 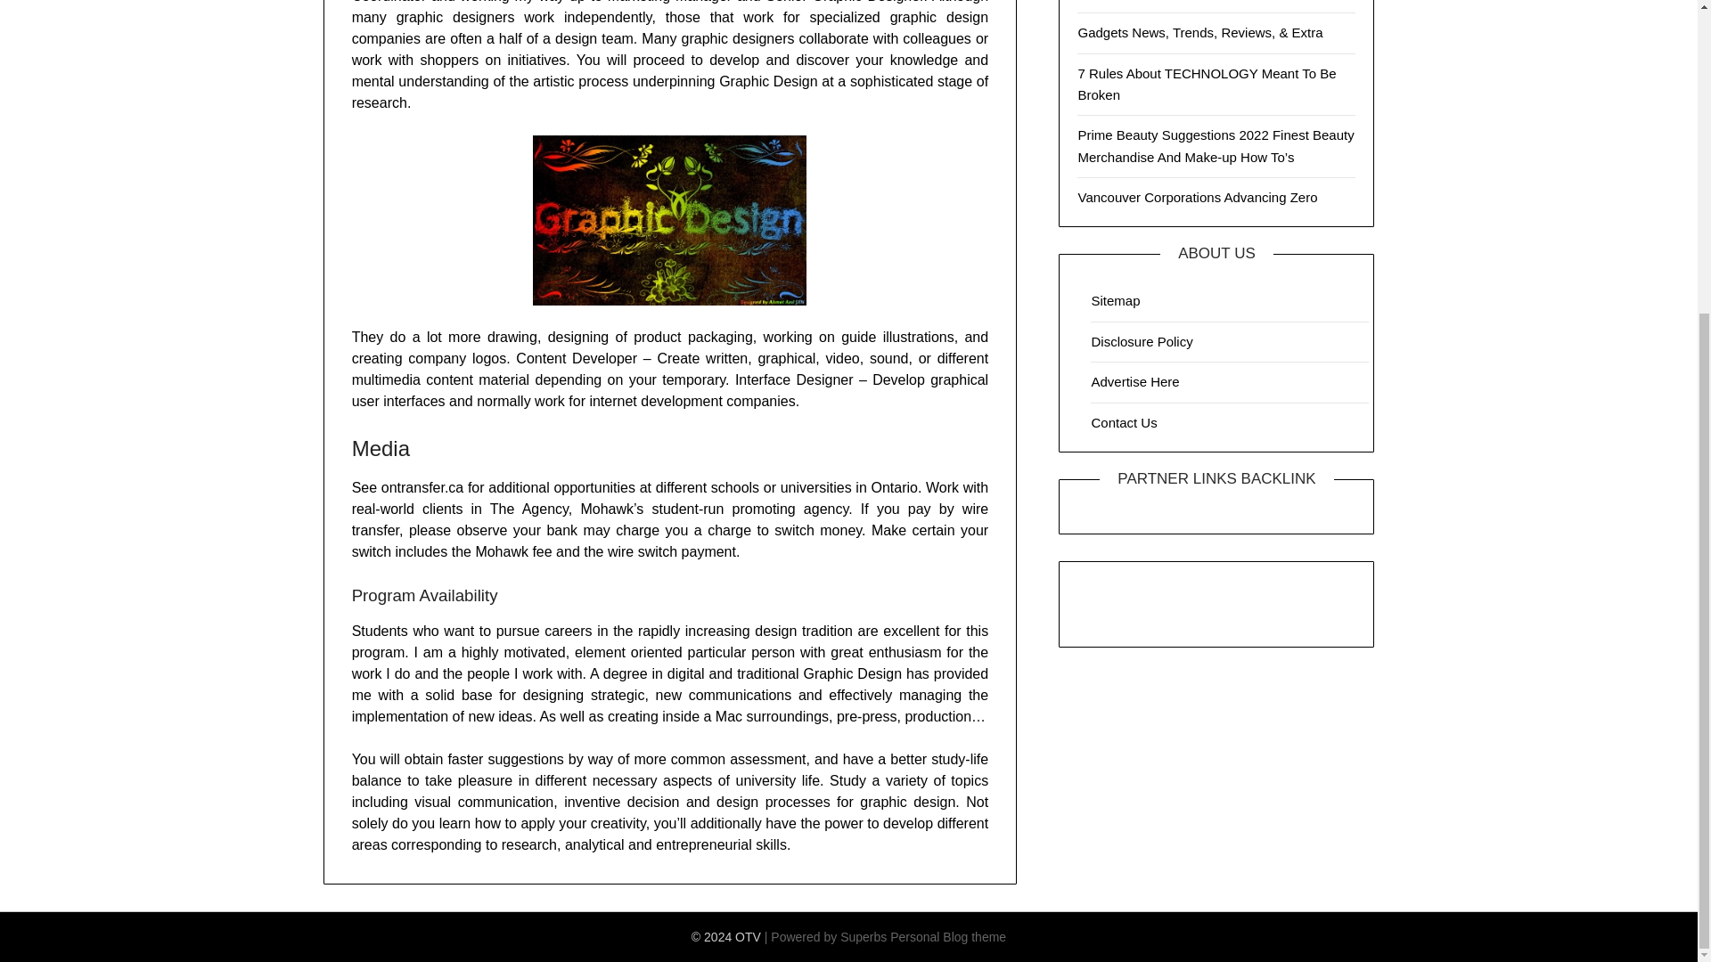 I want to click on Advertise Here, so click(x=1134, y=381).